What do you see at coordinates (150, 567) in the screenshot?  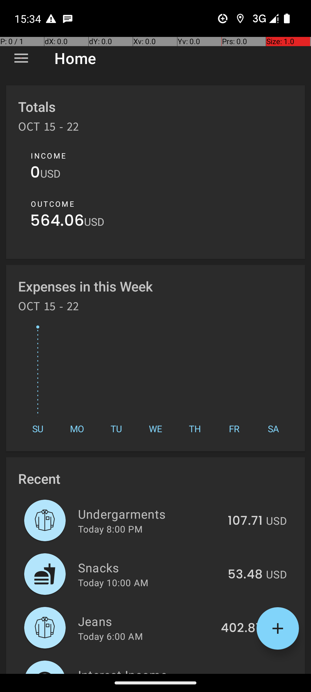 I see `Snacks` at bounding box center [150, 567].